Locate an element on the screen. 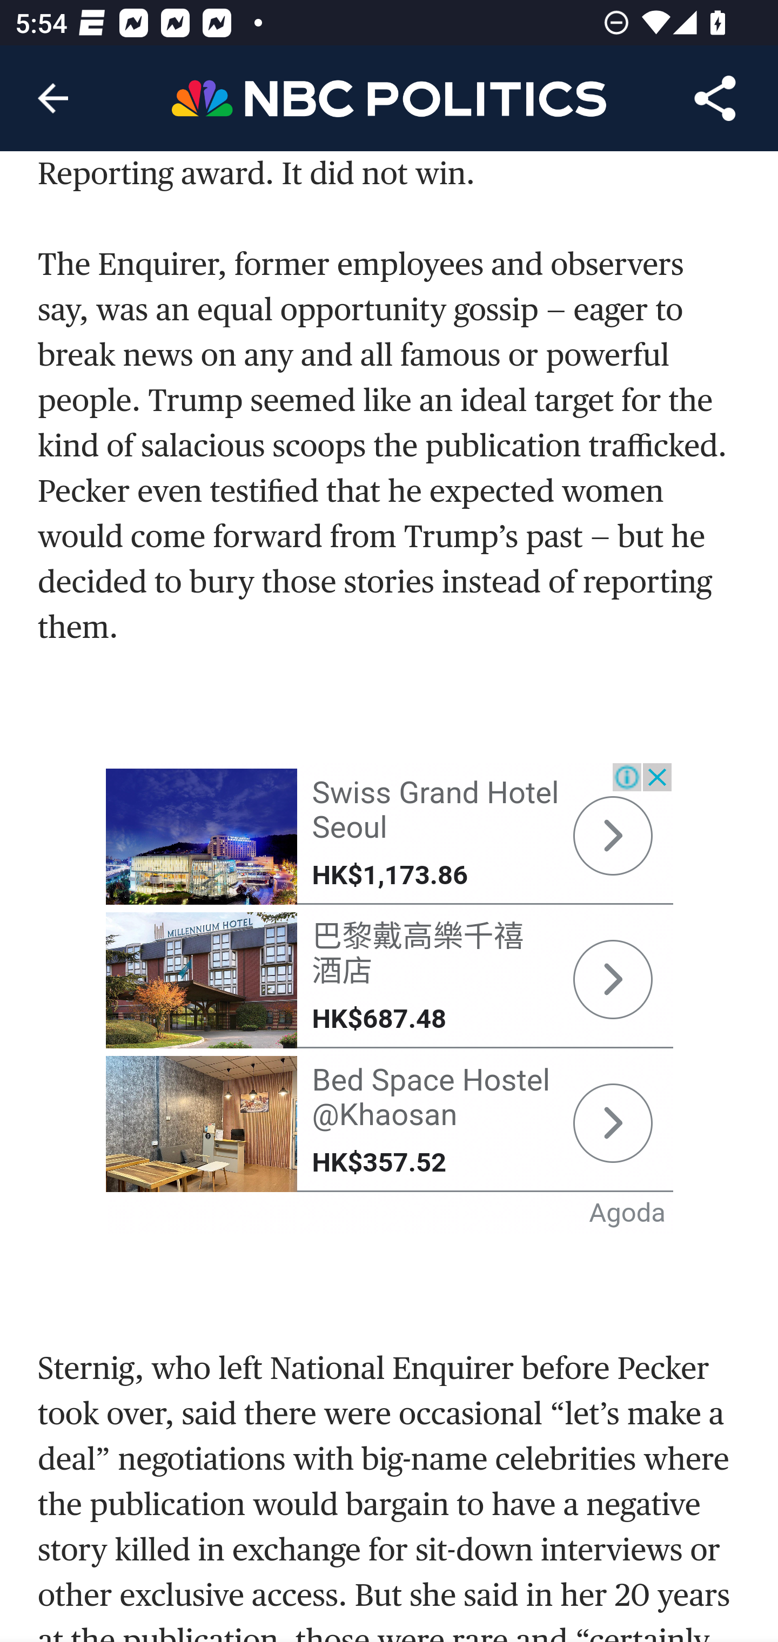  Header, NBC Politics is located at coordinates (389, 97).